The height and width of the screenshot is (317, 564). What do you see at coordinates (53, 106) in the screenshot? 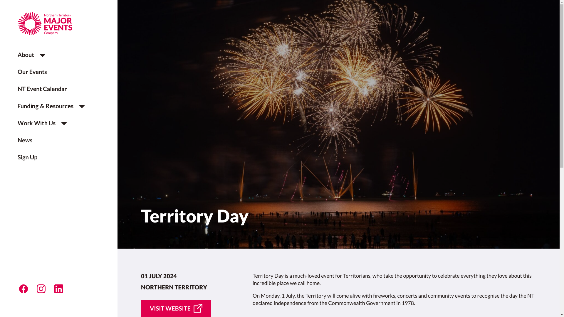
I see `Click to expand the panel
Funding & Resources` at bounding box center [53, 106].